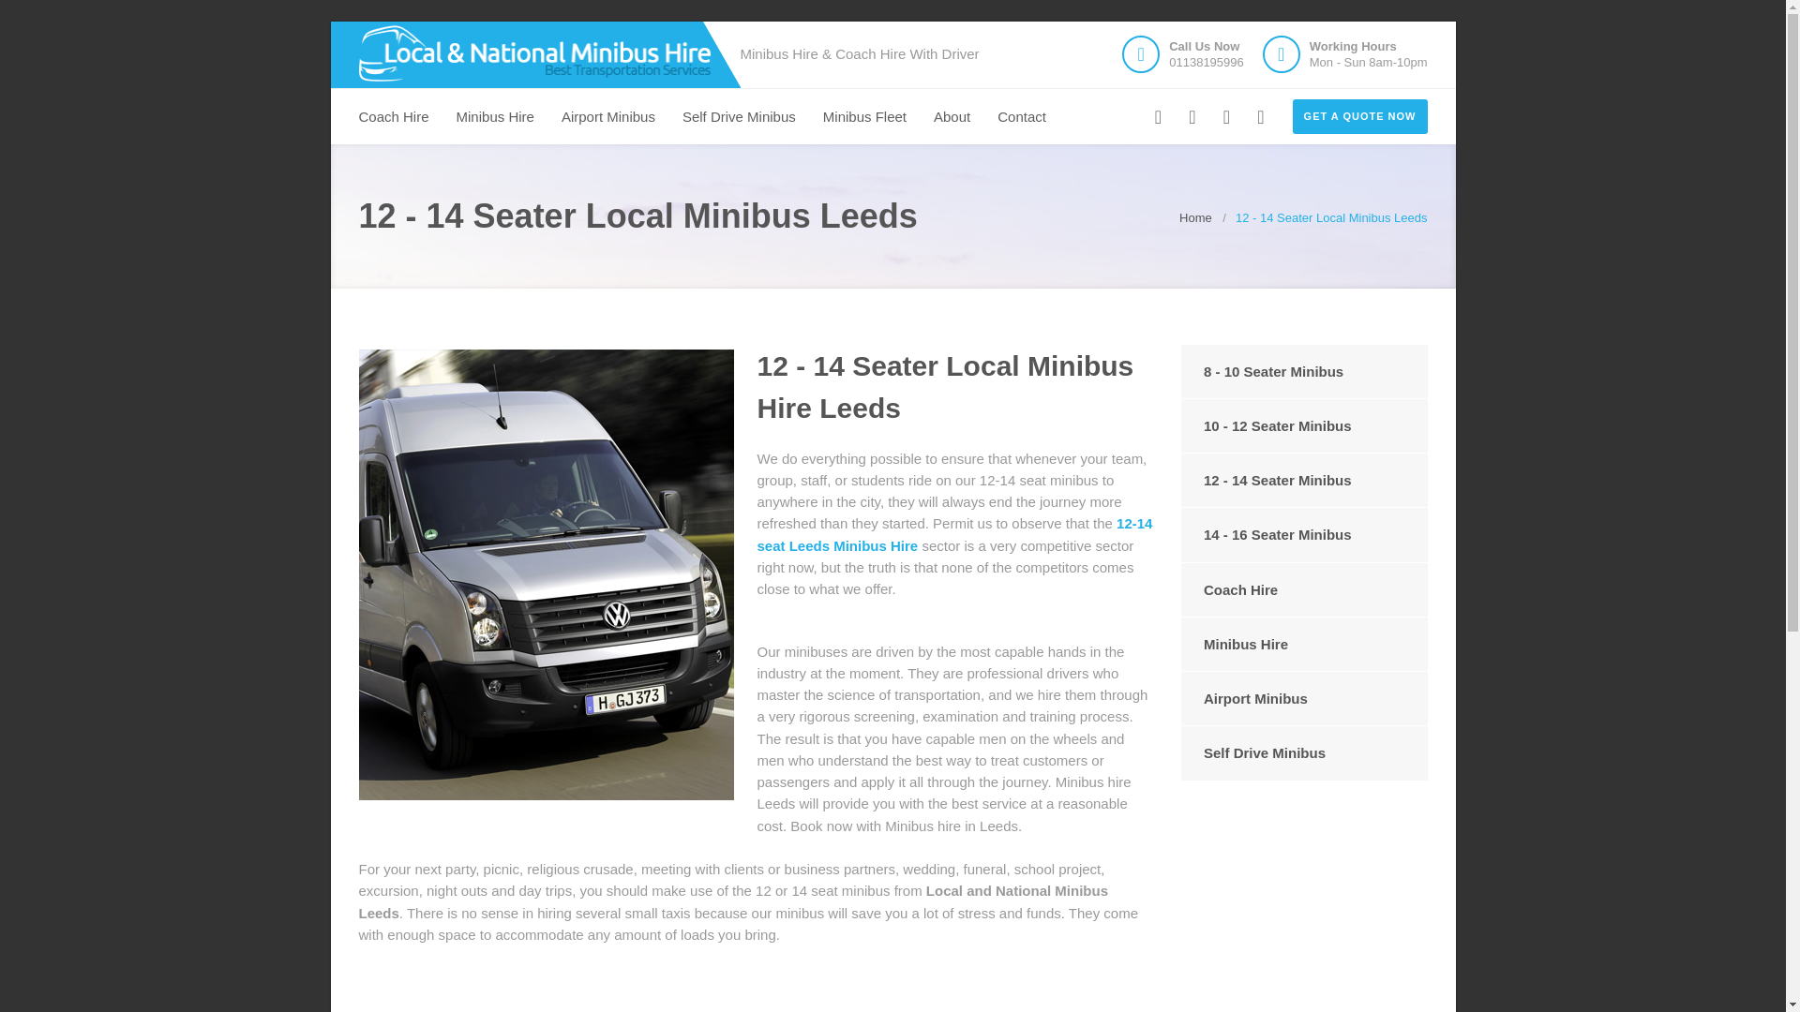 The image size is (1800, 1012). I want to click on Coach Hire, so click(393, 117).